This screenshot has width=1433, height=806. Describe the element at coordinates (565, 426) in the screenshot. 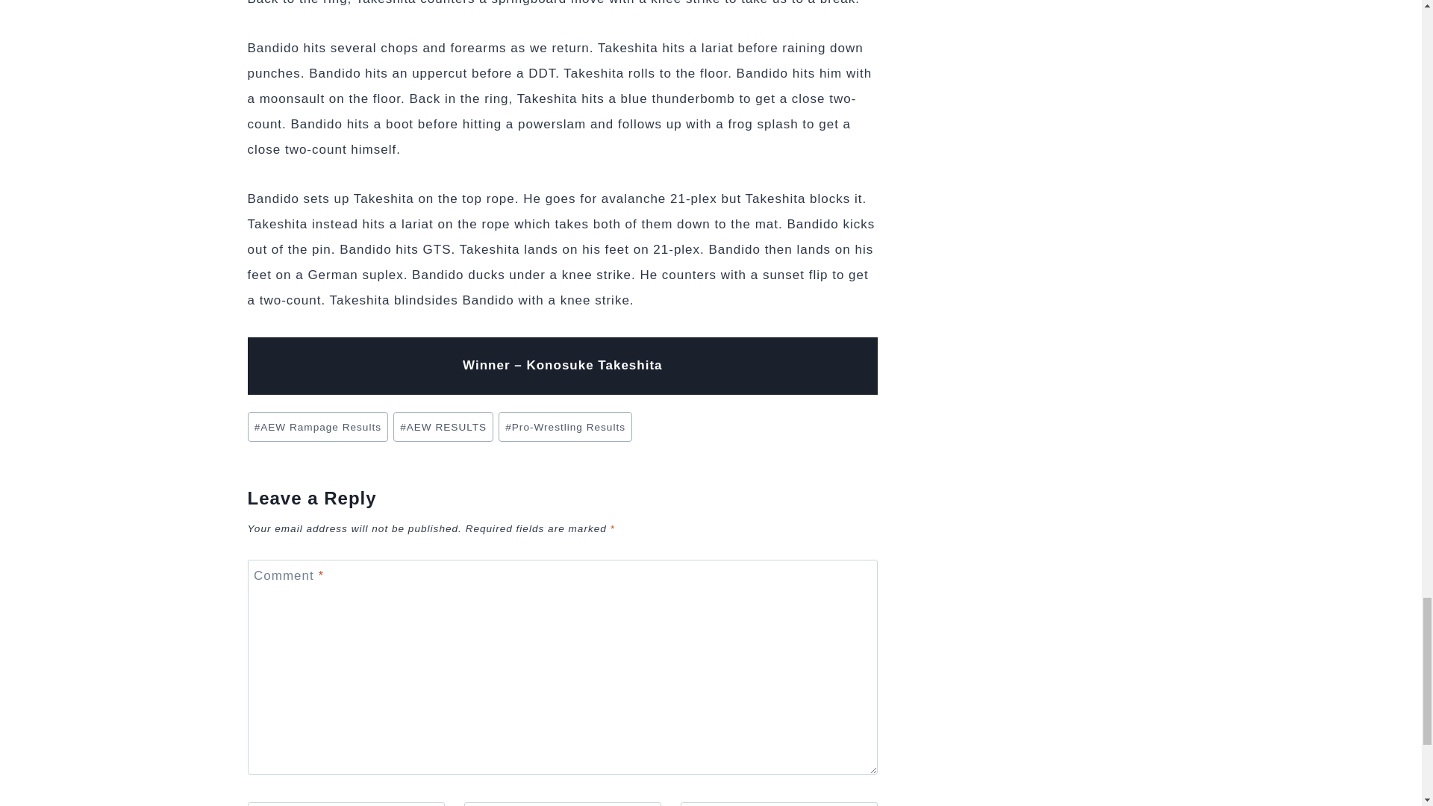

I see `Pro-Wrestling Results` at that location.